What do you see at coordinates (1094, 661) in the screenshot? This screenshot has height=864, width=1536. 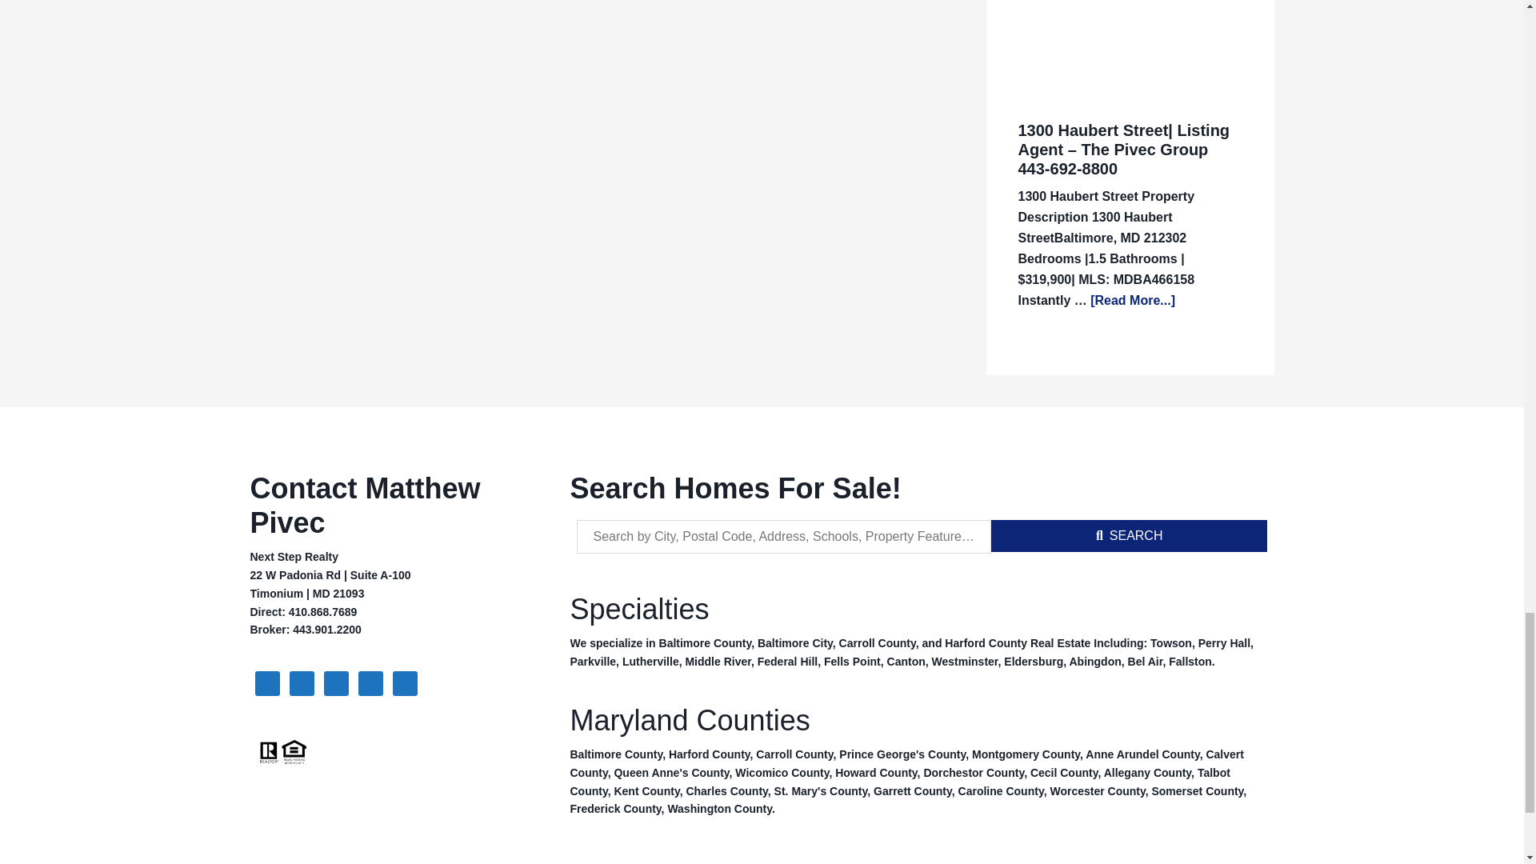 I see `Abingdon` at bounding box center [1094, 661].